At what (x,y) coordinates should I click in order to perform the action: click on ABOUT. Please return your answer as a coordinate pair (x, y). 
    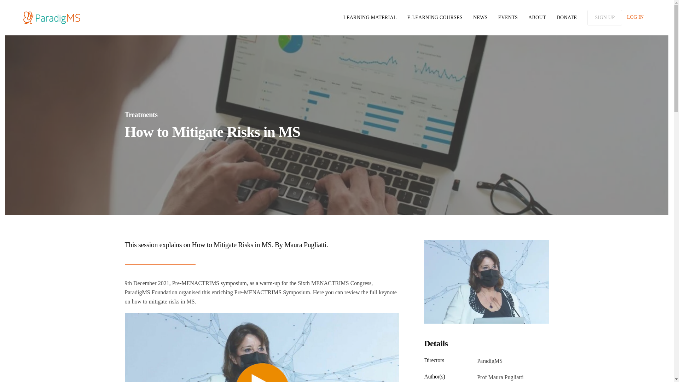
    Looking at the image, I should click on (537, 17).